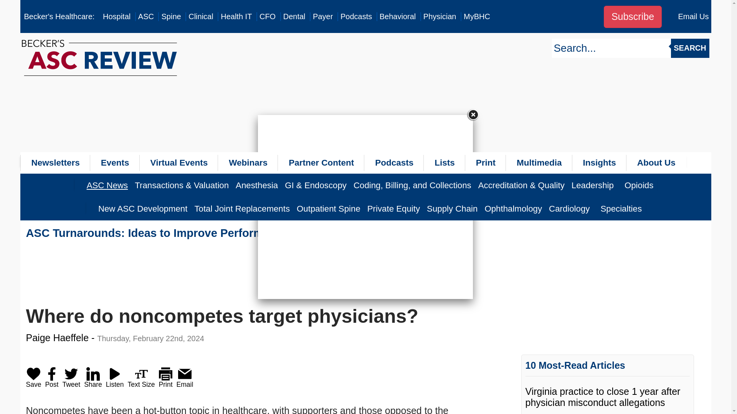  What do you see at coordinates (440, 16) in the screenshot?
I see `Physician` at bounding box center [440, 16].